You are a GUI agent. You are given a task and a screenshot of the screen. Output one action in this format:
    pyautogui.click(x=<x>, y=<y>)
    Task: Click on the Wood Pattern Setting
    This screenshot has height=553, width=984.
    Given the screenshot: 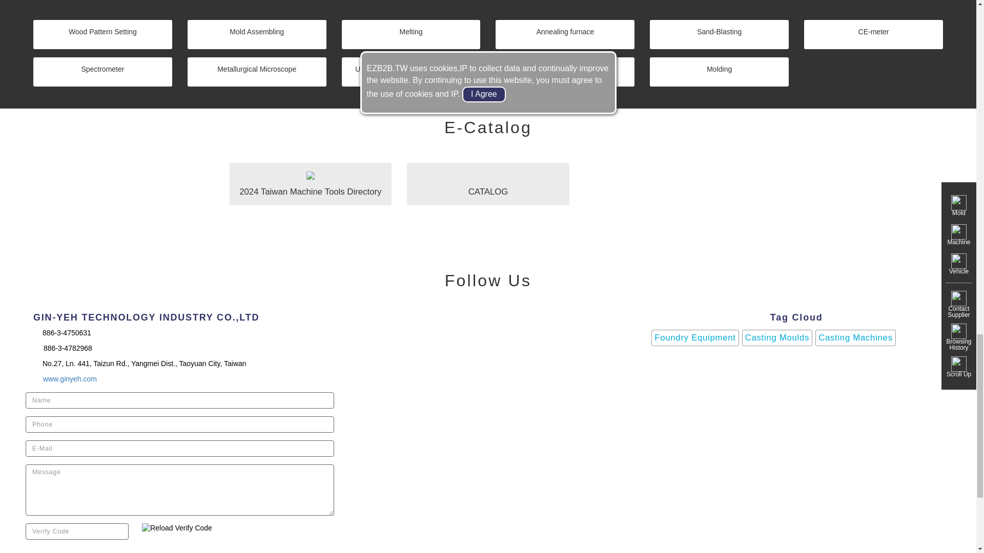 What is the action you would take?
    pyautogui.click(x=102, y=34)
    